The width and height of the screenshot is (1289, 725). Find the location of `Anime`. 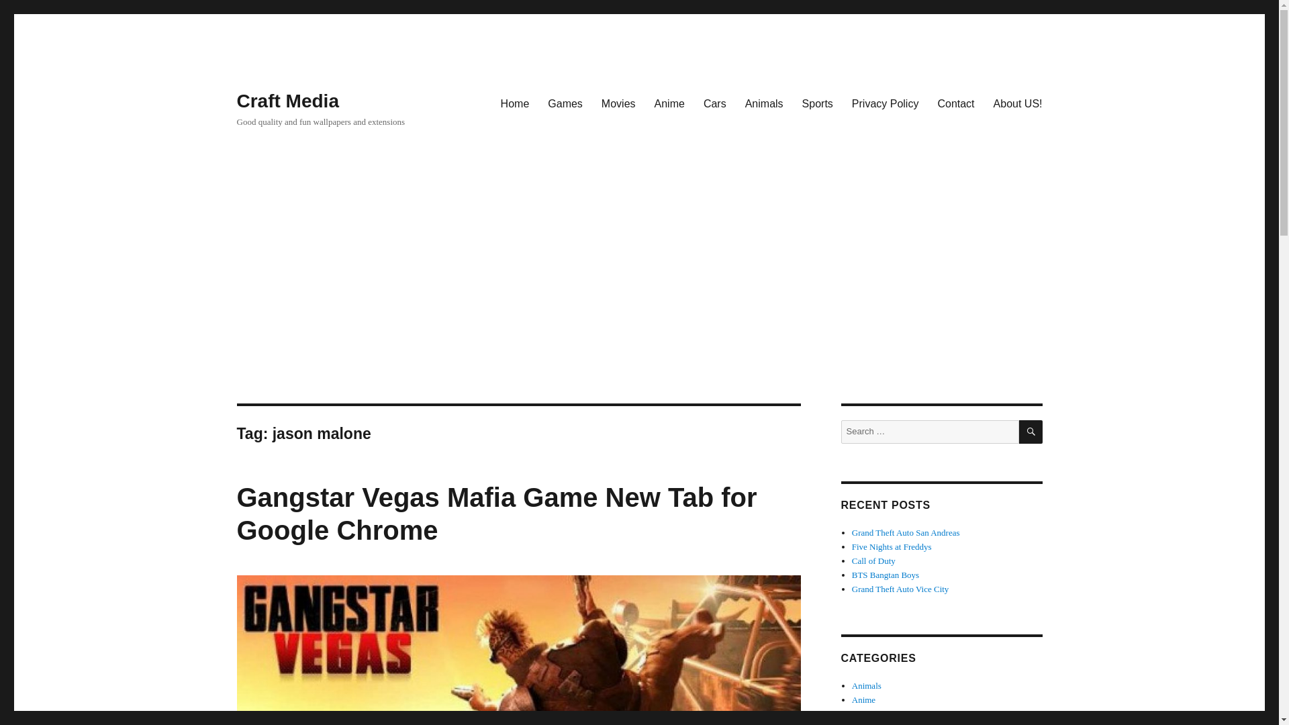

Anime is located at coordinates (670, 103).